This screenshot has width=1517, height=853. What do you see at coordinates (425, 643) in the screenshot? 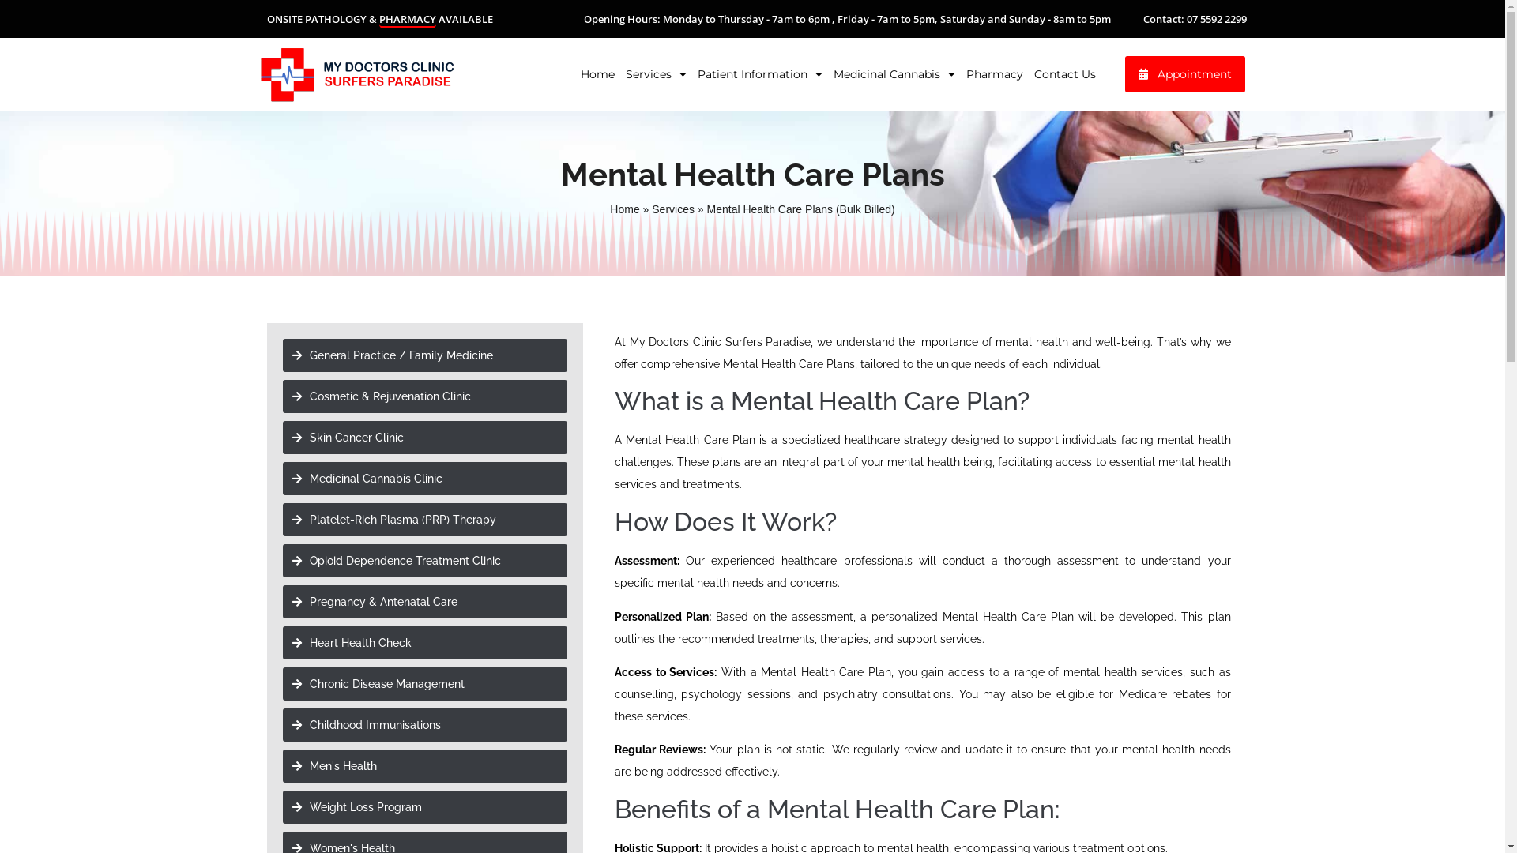
I see `Heart Health Check` at bounding box center [425, 643].